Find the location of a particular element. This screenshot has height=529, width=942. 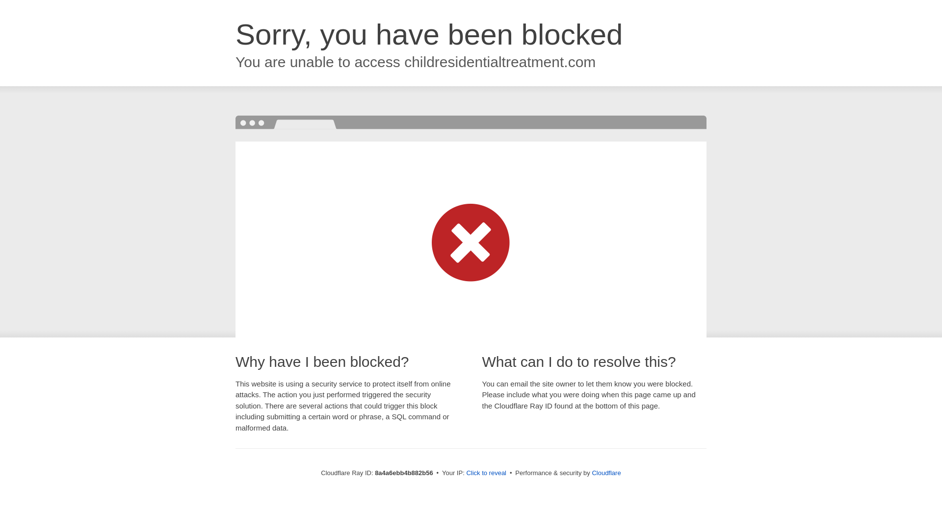

Click to reveal is located at coordinates (486, 473).